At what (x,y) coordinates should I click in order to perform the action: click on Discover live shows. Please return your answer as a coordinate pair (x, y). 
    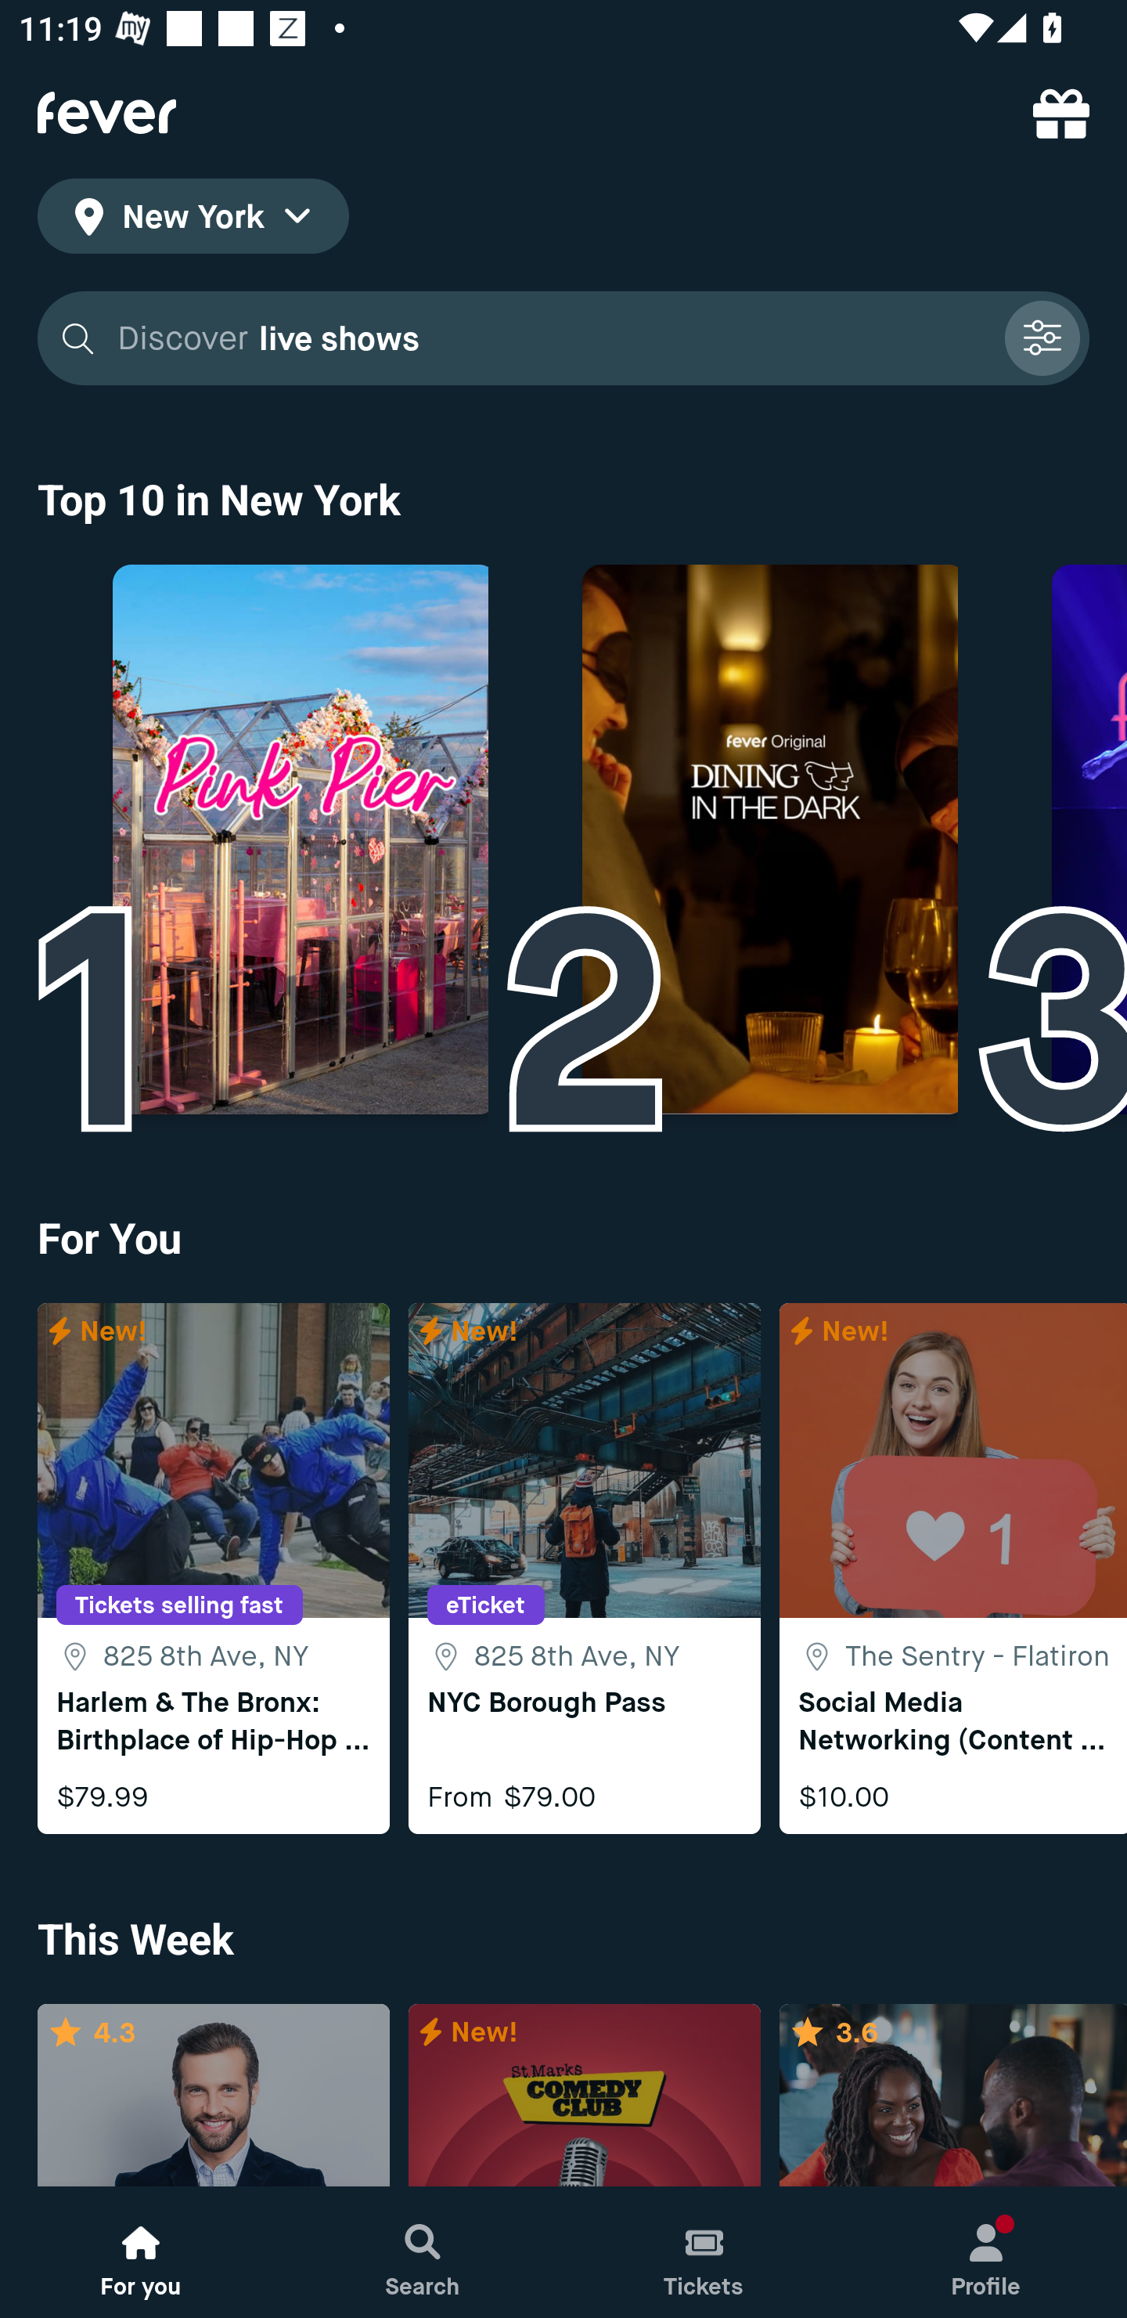
    Looking at the image, I should click on (563, 338).